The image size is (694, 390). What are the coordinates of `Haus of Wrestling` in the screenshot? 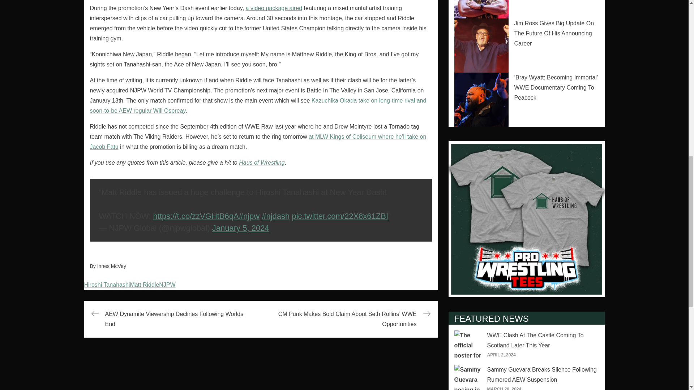 It's located at (262, 162).